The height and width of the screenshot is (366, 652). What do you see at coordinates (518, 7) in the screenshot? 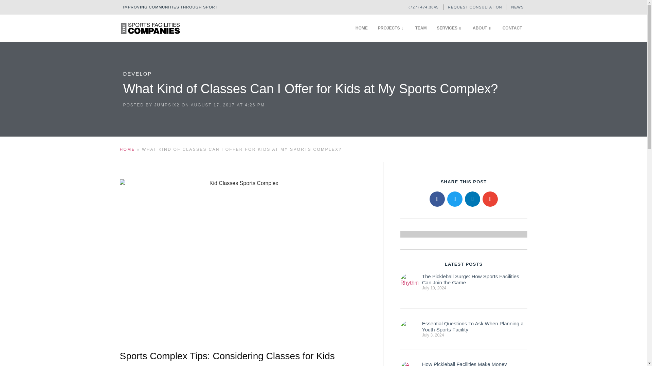
I see `NEWS` at bounding box center [518, 7].